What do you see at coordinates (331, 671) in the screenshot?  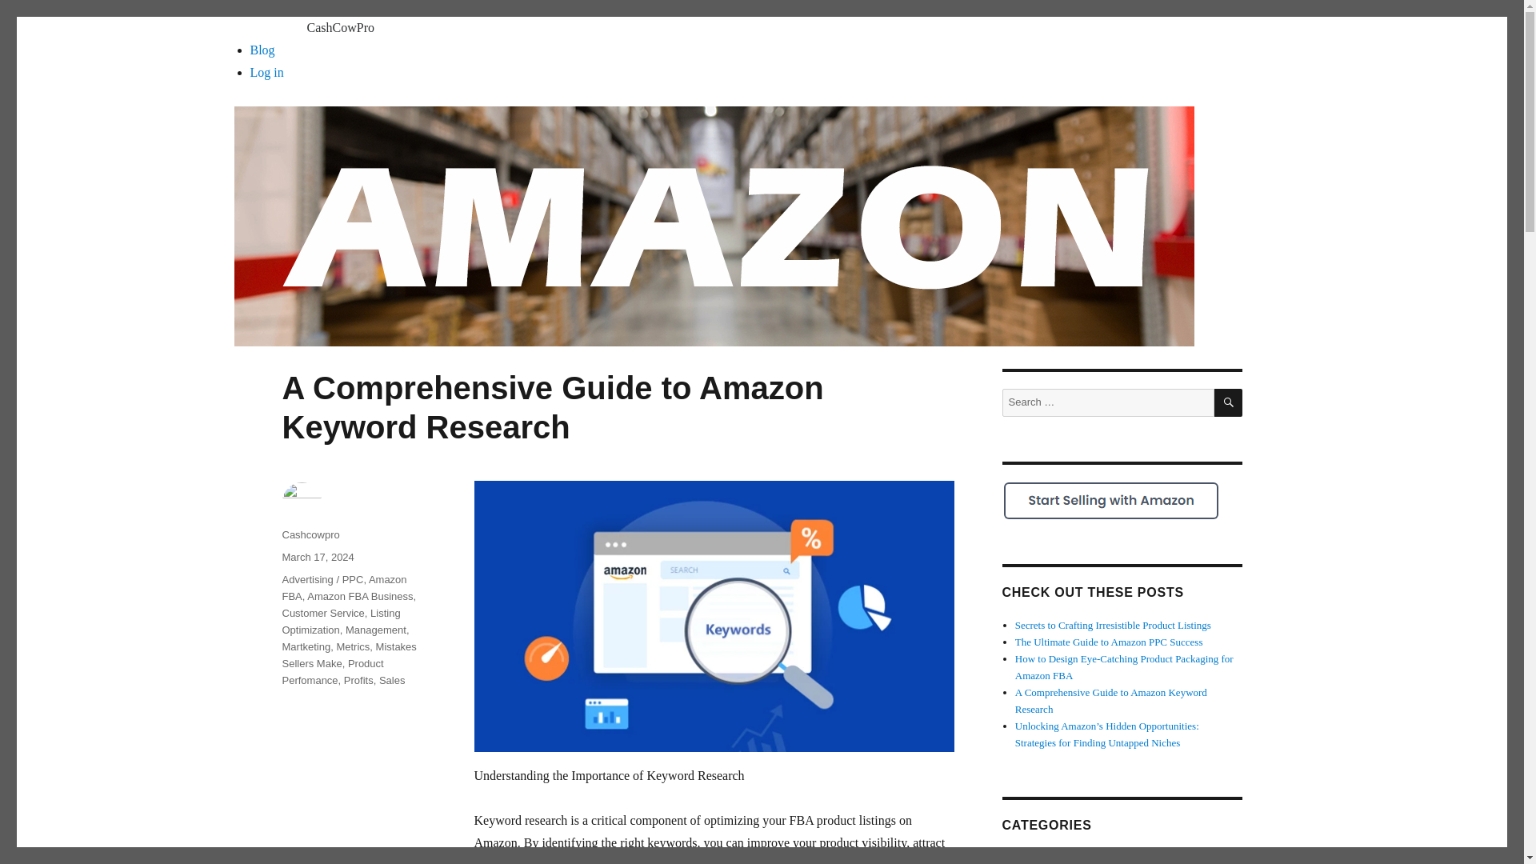 I see `Product Perfomance` at bounding box center [331, 671].